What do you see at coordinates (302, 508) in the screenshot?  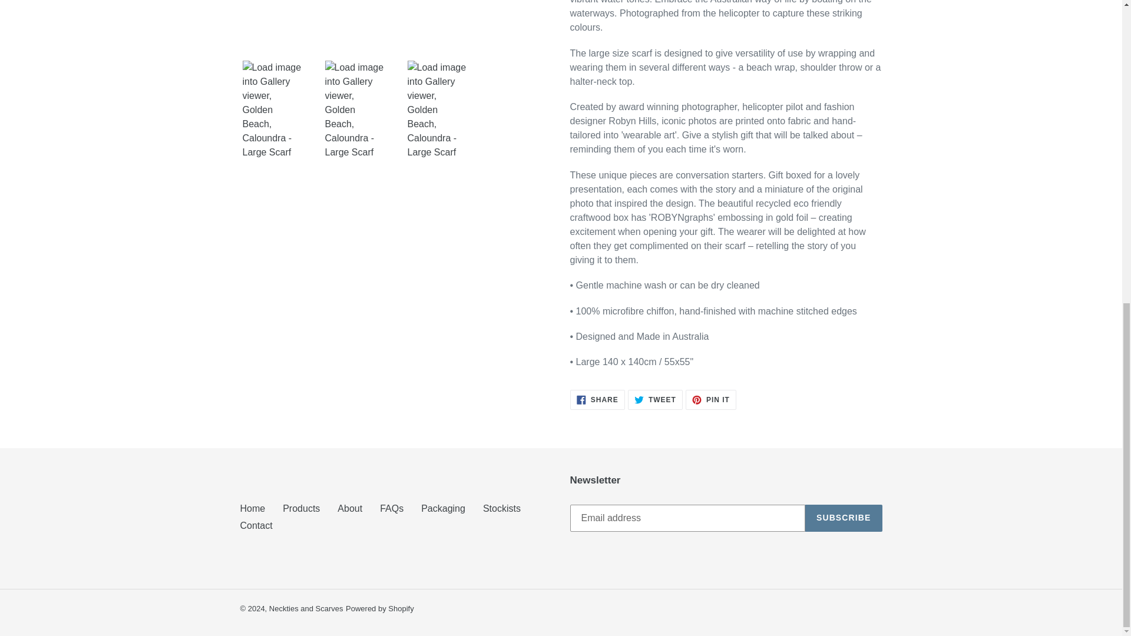 I see `Powered by Shopify` at bounding box center [302, 508].